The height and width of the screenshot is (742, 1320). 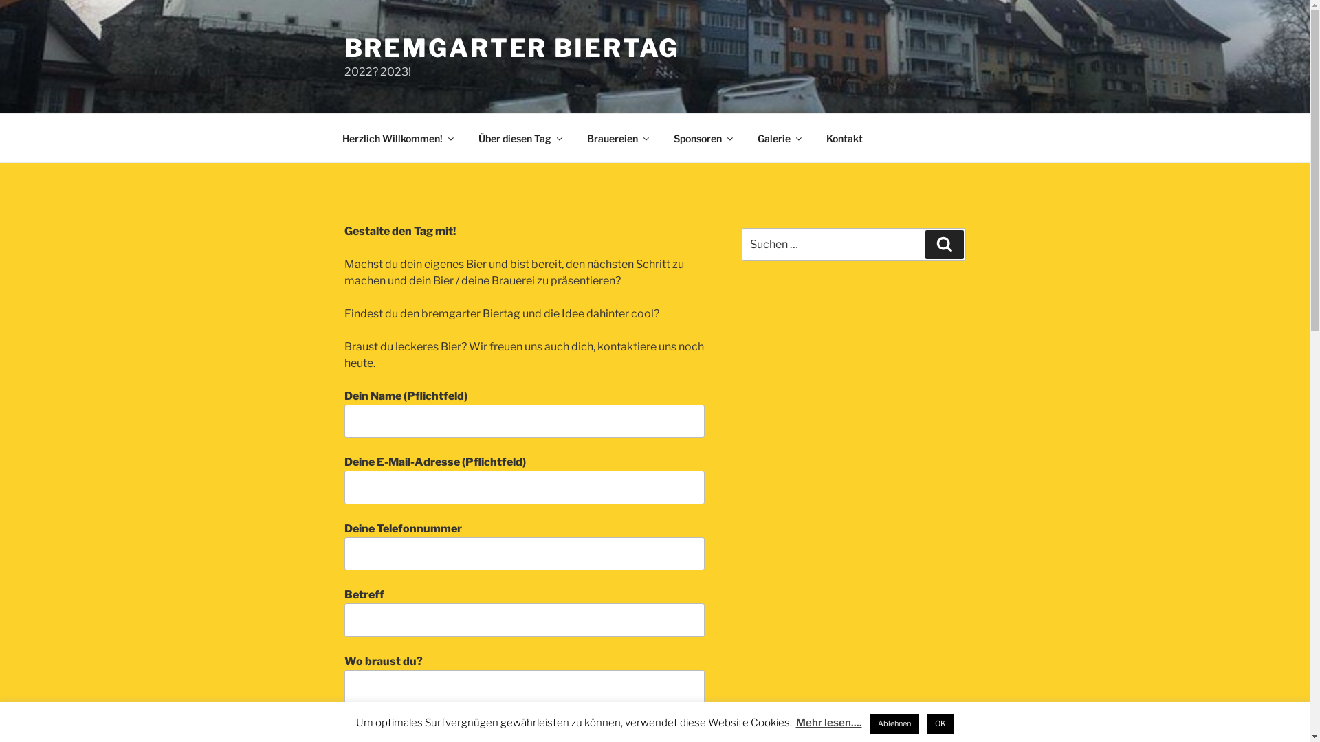 I want to click on OK, so click(x=940, y=724).